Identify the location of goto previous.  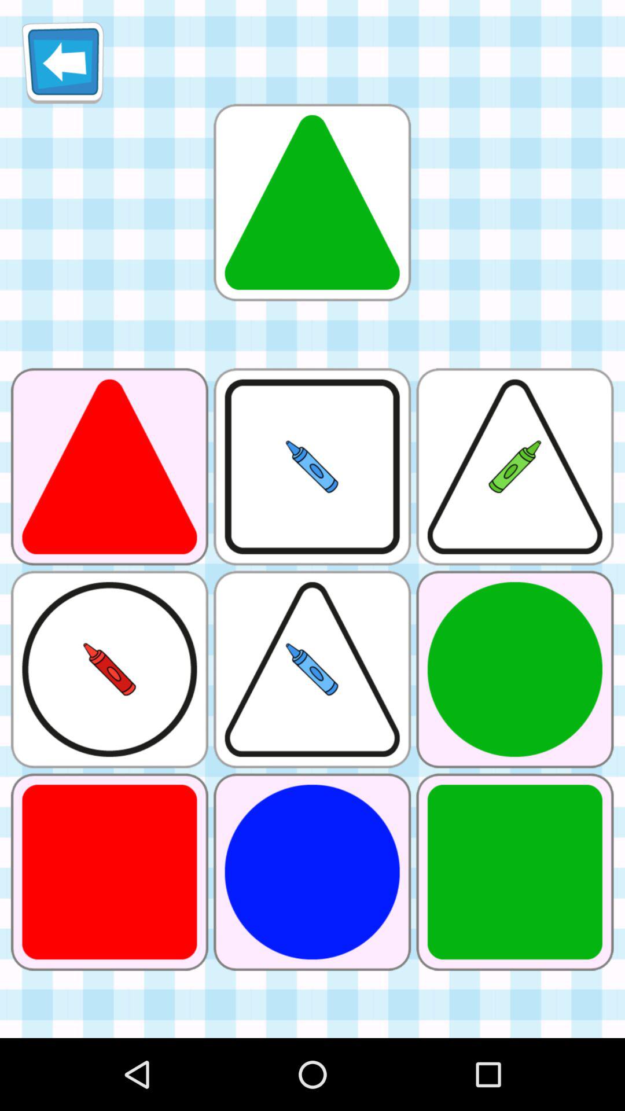
(62, 62).